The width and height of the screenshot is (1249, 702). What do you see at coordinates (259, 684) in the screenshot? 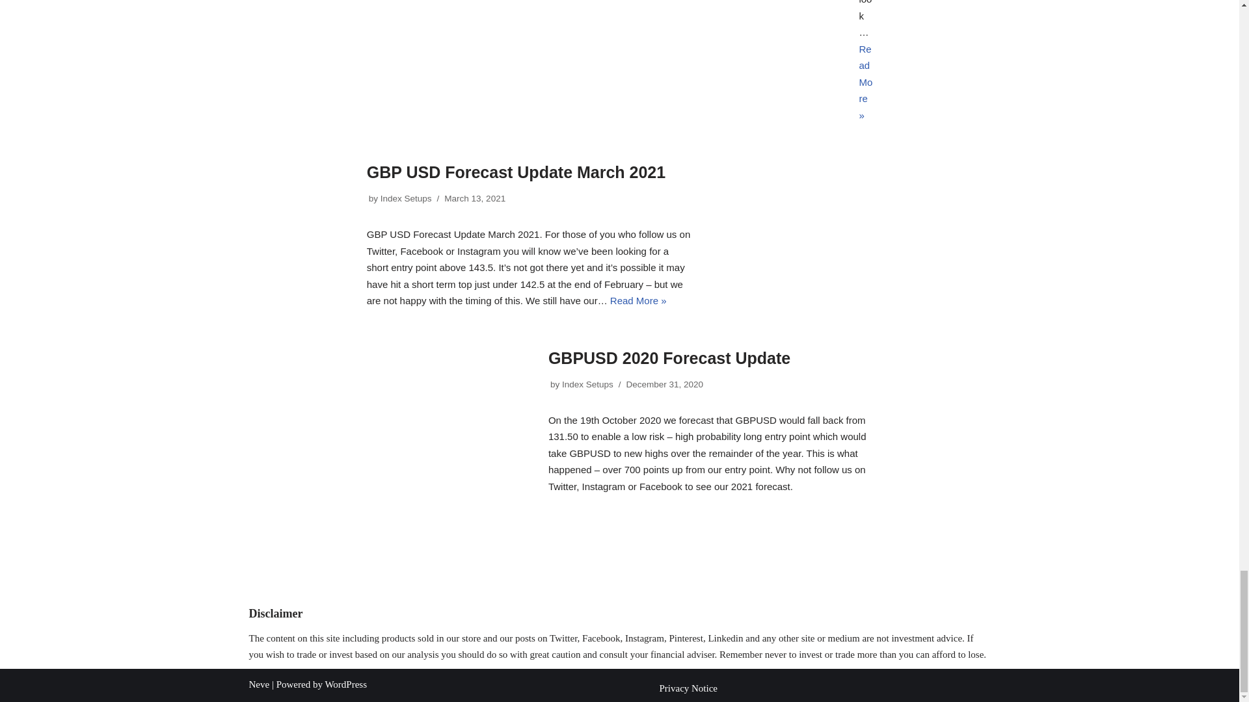
I see `Neve` at bounding box center [259, 684].